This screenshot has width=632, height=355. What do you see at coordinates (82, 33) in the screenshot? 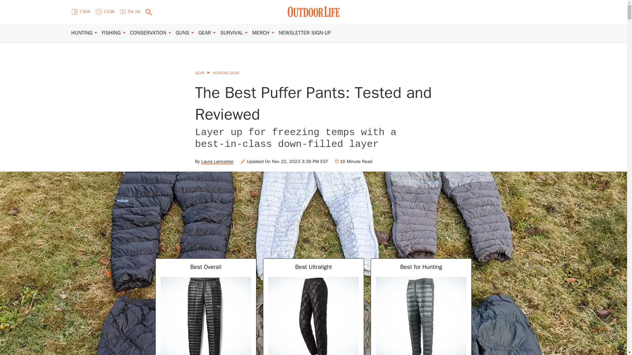
I see `Hunting` at bounding box center [82, 33].